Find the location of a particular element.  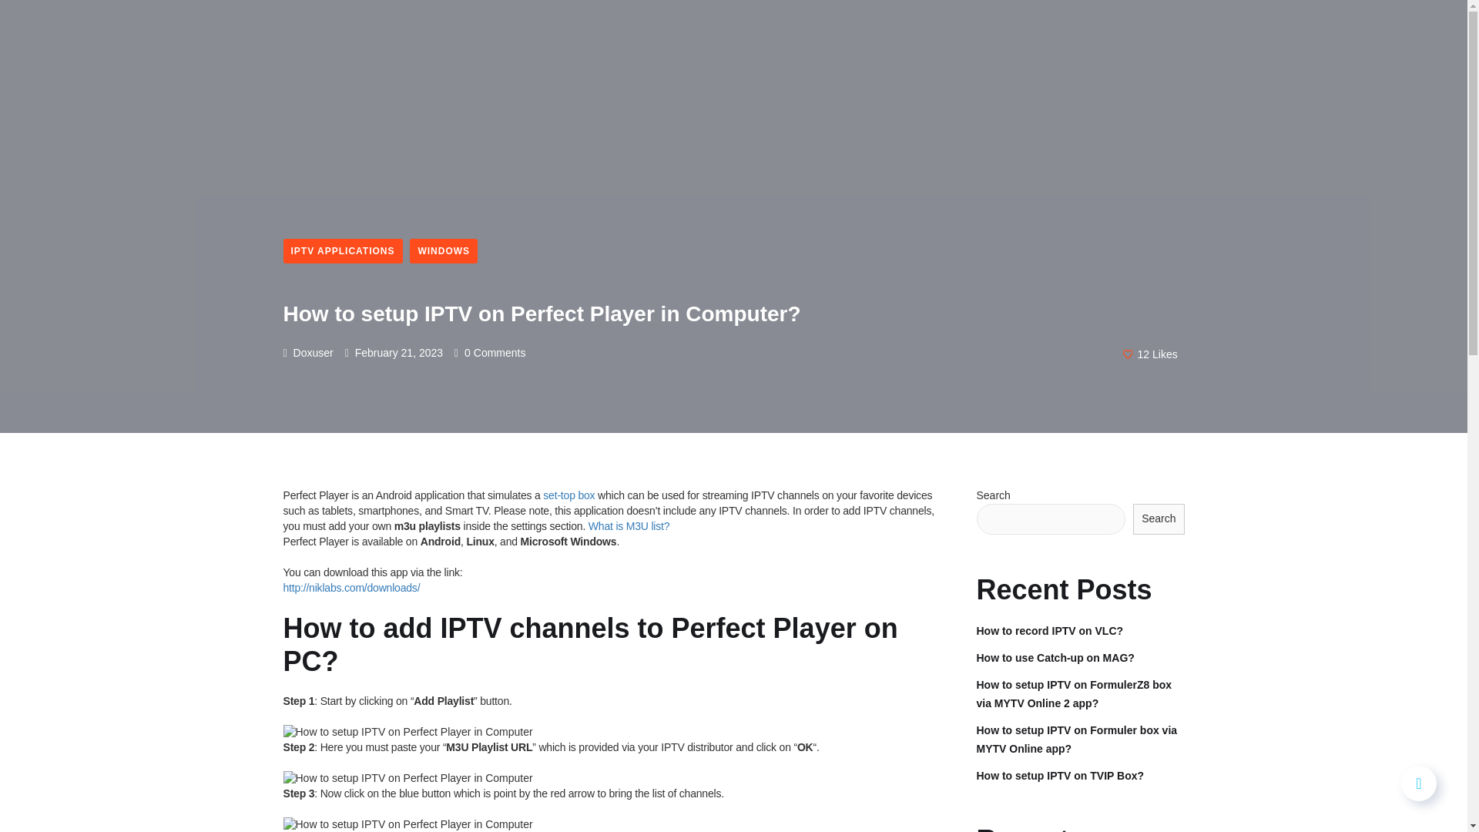

0 Comments is located at coordinates (489, 353).